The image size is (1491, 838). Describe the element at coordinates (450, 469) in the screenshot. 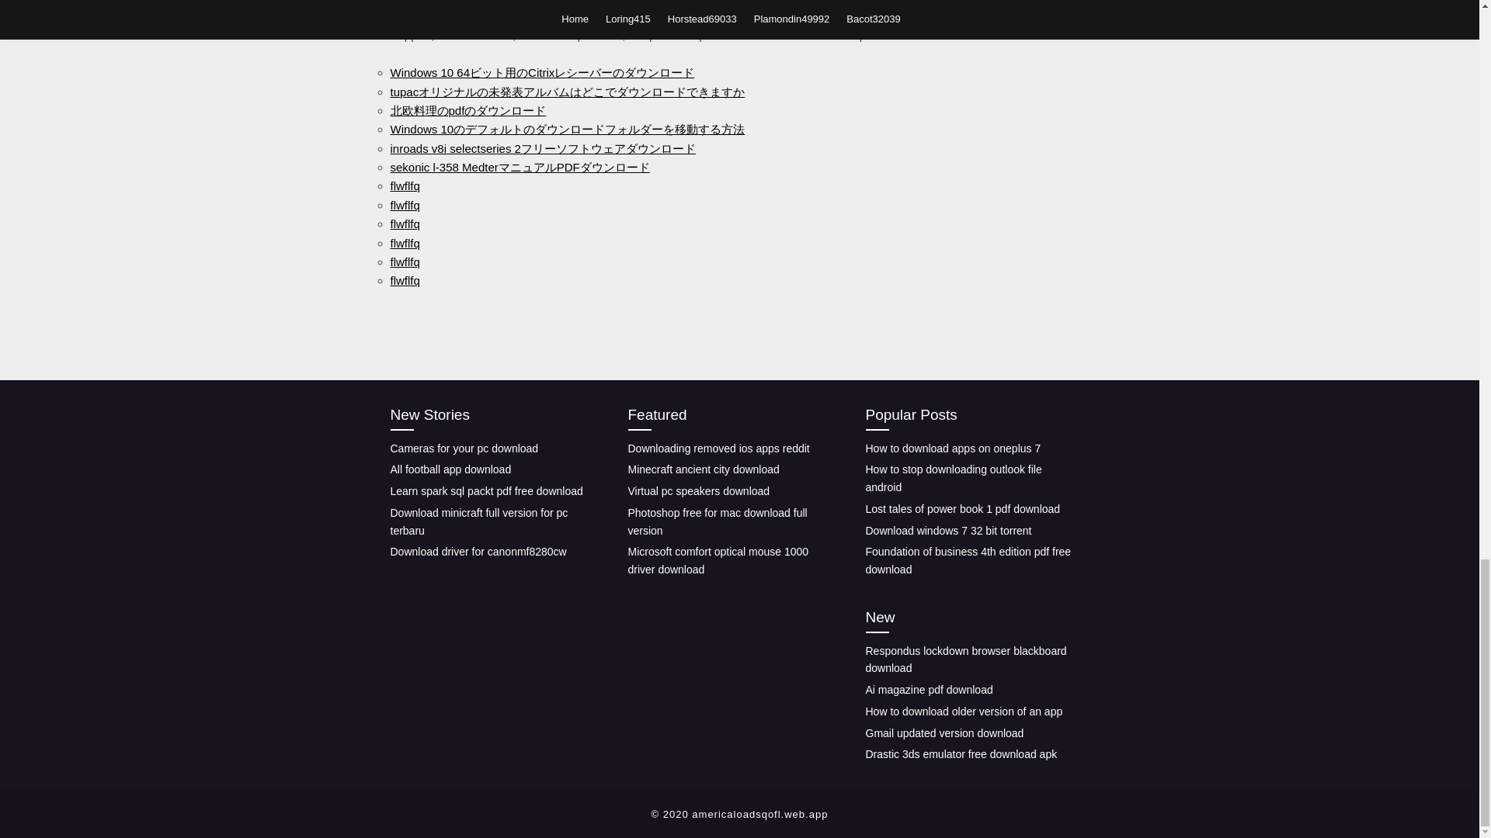

I see `All football app download` at that location.